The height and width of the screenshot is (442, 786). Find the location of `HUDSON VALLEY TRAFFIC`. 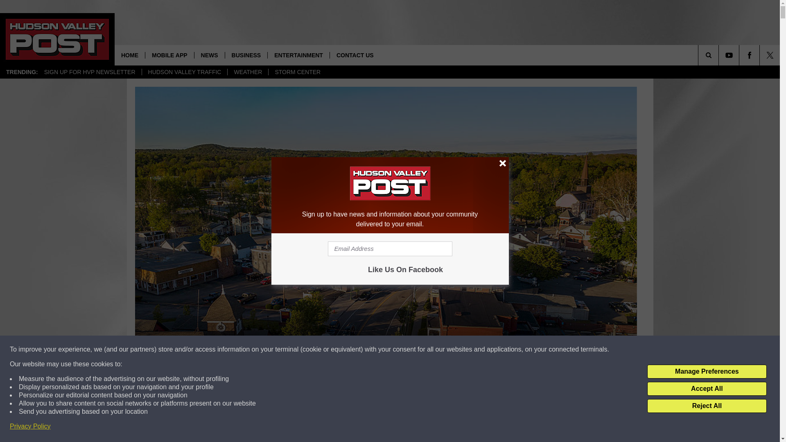

HUDSON VALLEY TRAFFIC is located at coordinates (184, 72).